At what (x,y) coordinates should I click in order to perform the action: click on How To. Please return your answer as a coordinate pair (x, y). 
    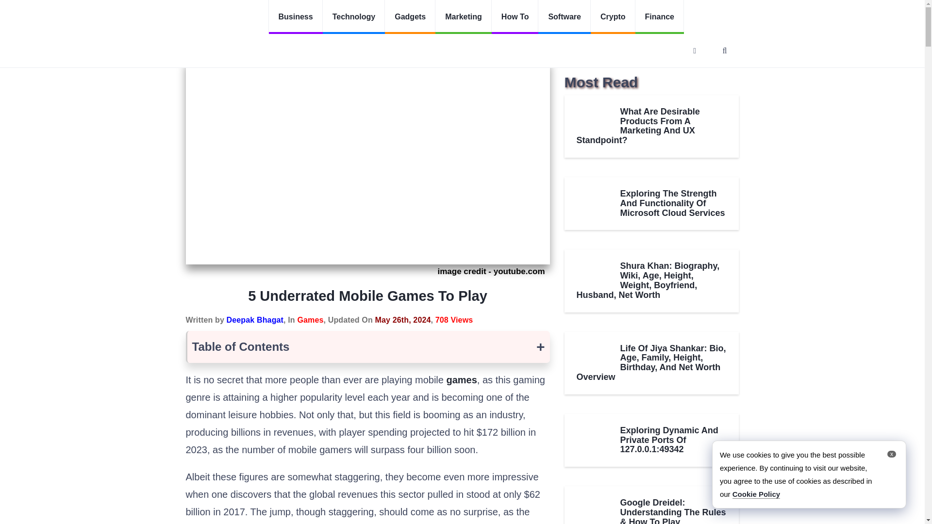
    Looking at the image, I should click on (515, 17).